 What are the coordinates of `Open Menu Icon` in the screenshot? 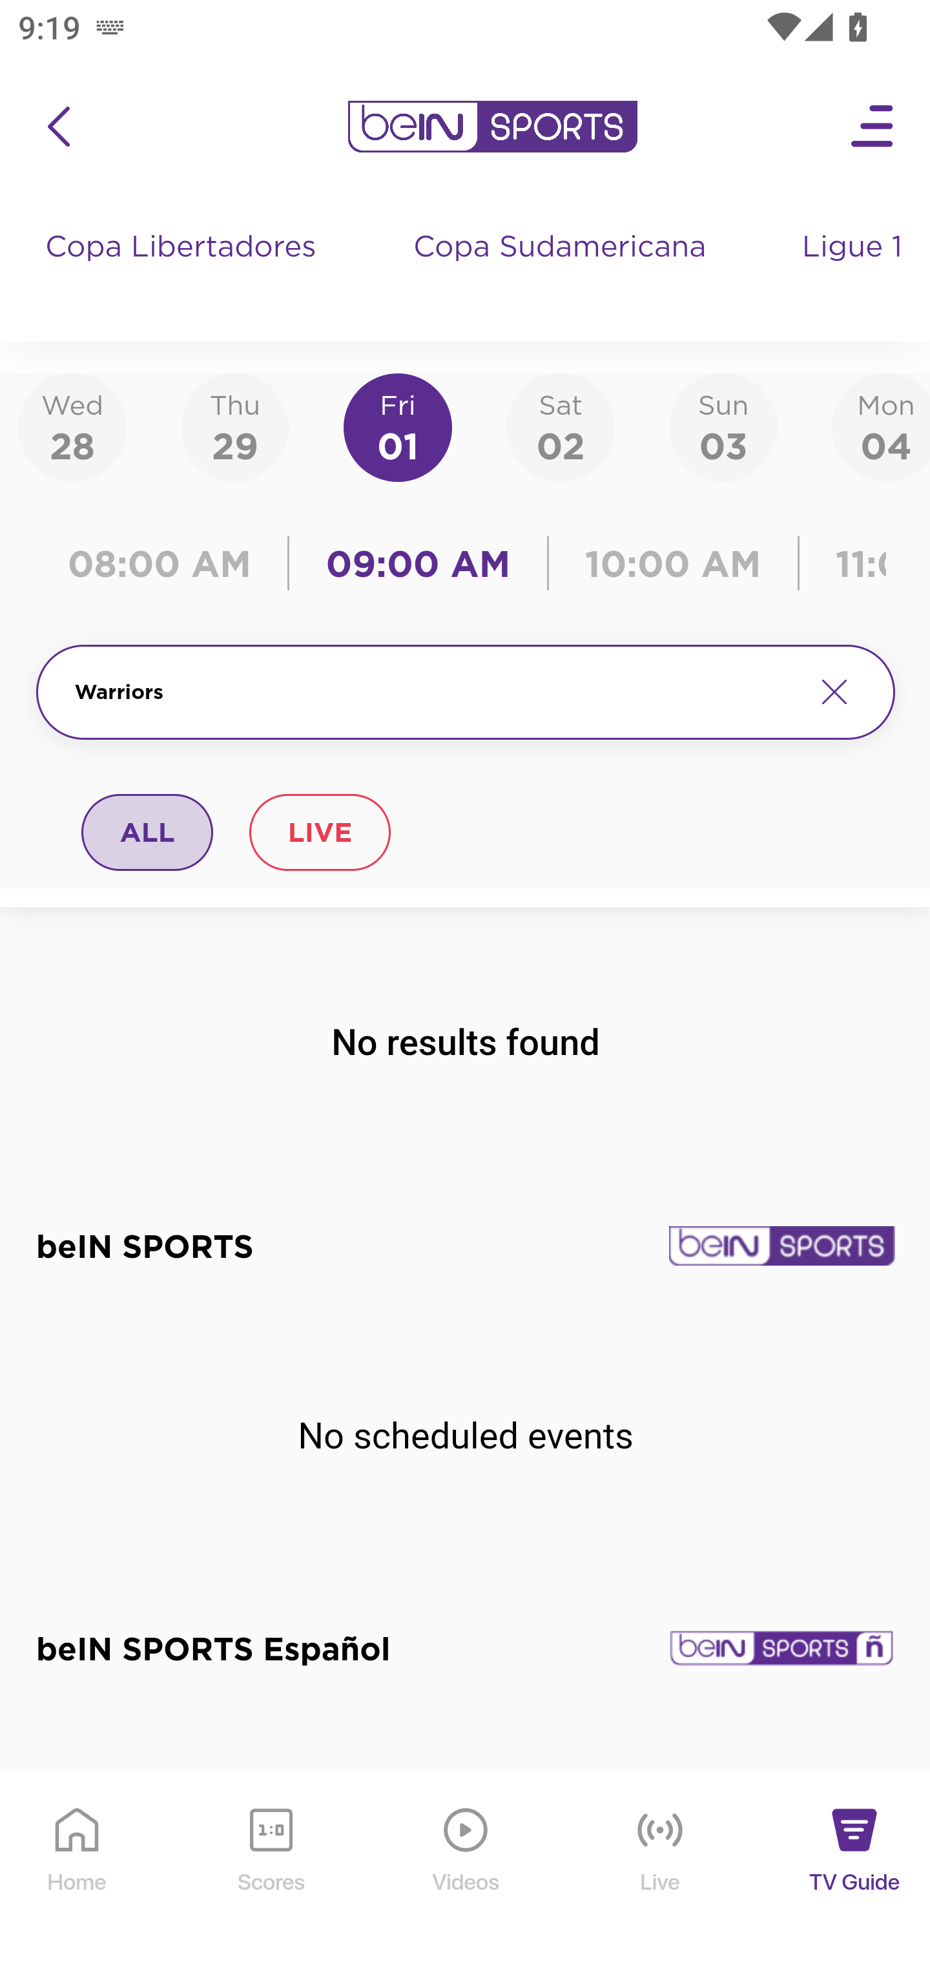 It's located at (873, 127).